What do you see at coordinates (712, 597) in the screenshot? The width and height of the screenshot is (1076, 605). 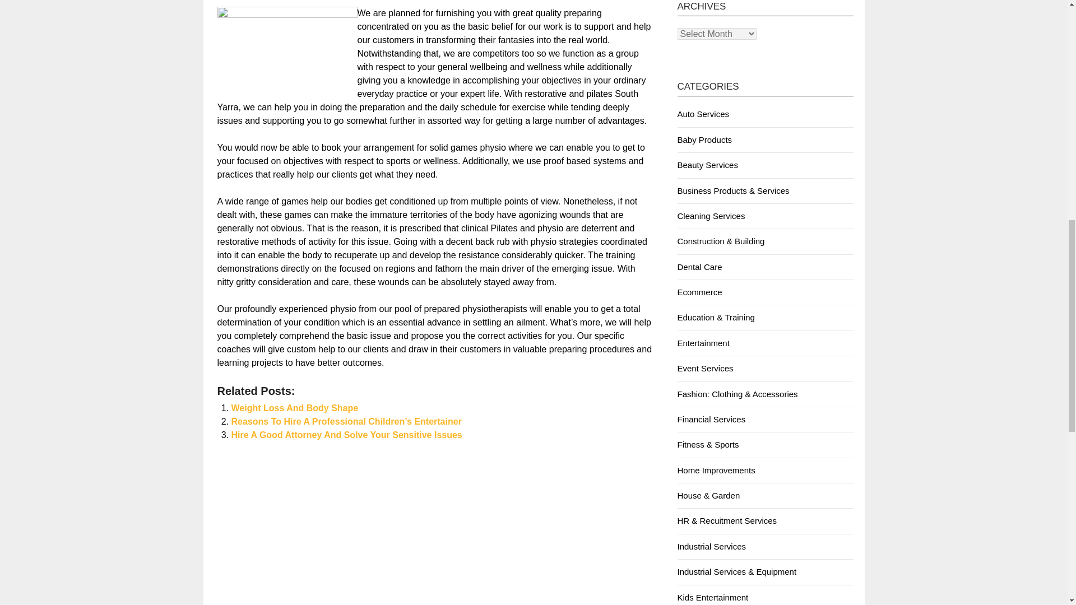 I see `Kids Entertainment` at bounding box center [712, 597].